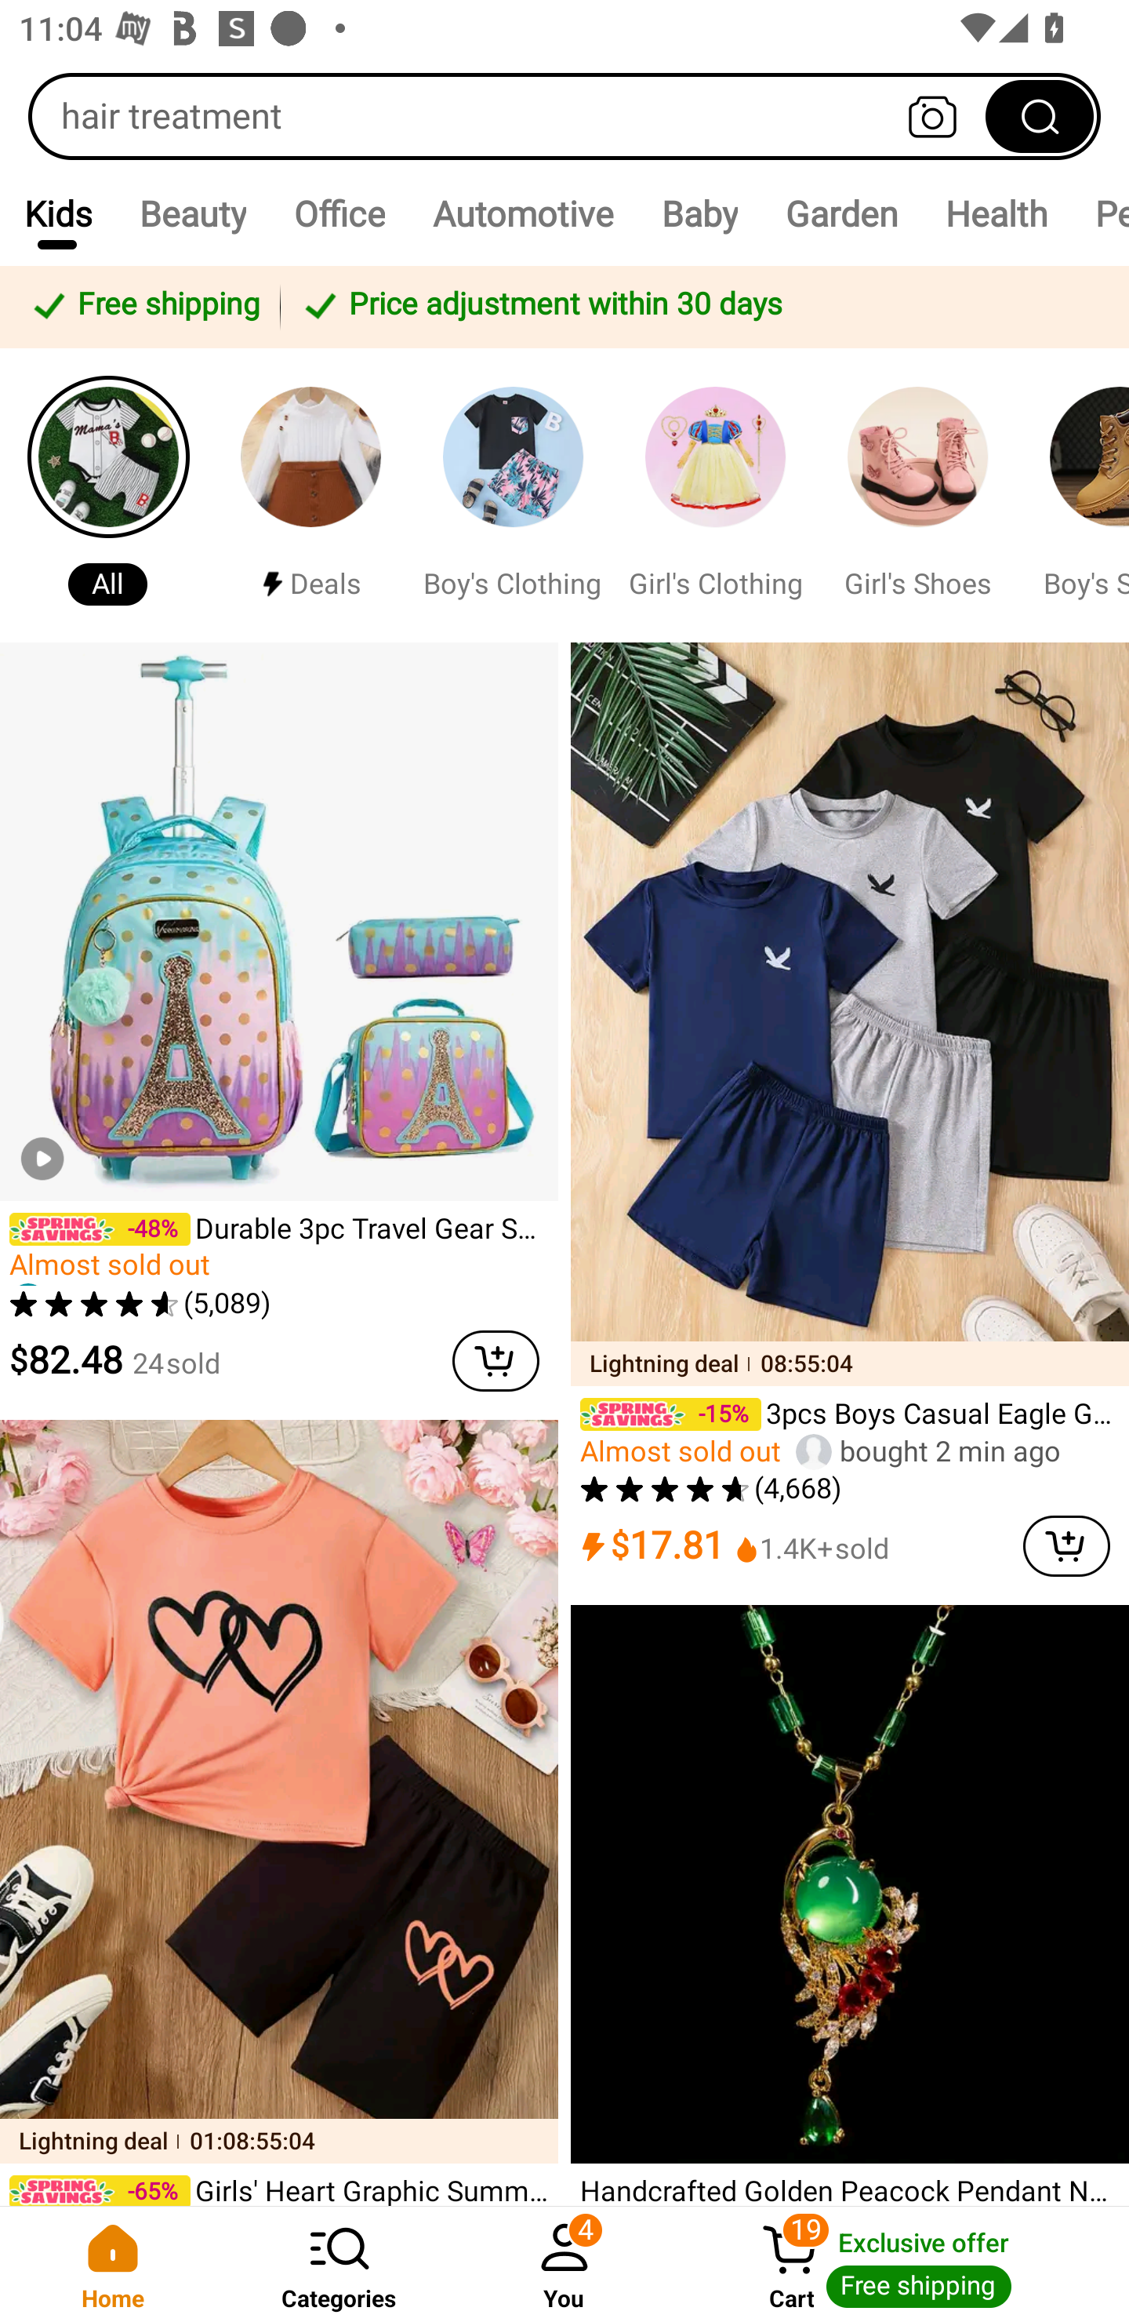 The width and height of the screenshot is (1129, 2322). What do you see at coordinates (903, 2264) in the screenshot?
I see `Cart 19 Cart Exclusive offer` at bounding box center [903, 2264].